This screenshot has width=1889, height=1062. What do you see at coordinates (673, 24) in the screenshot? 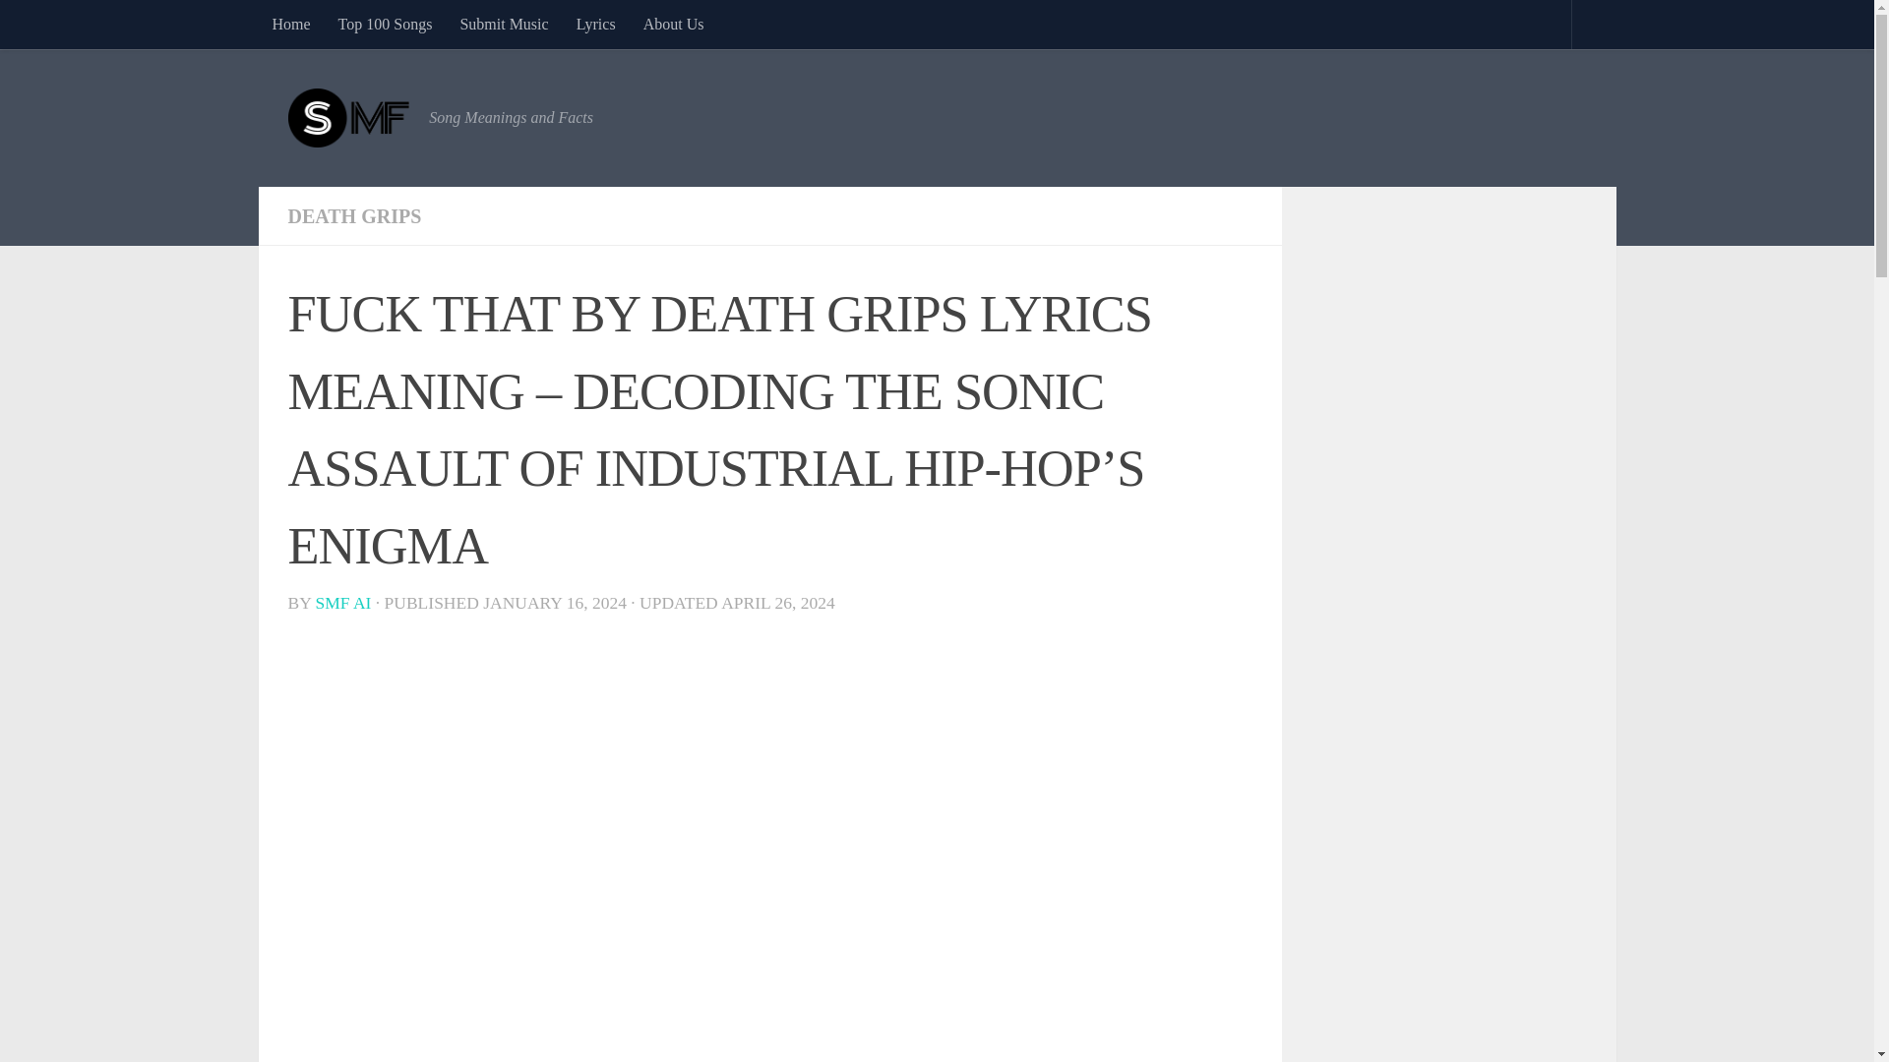
I see `About Us` at bounding box center [673, 24].